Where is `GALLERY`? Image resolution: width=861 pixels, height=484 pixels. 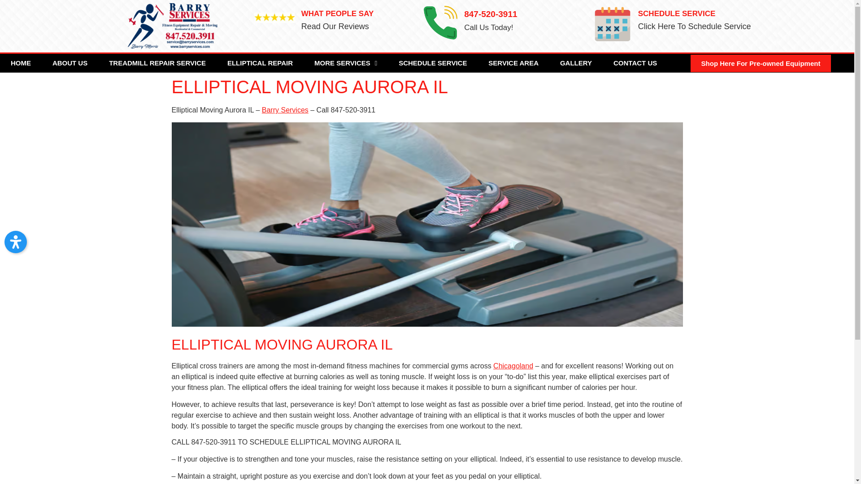
GALLERY is located at coordinates (576, 63).